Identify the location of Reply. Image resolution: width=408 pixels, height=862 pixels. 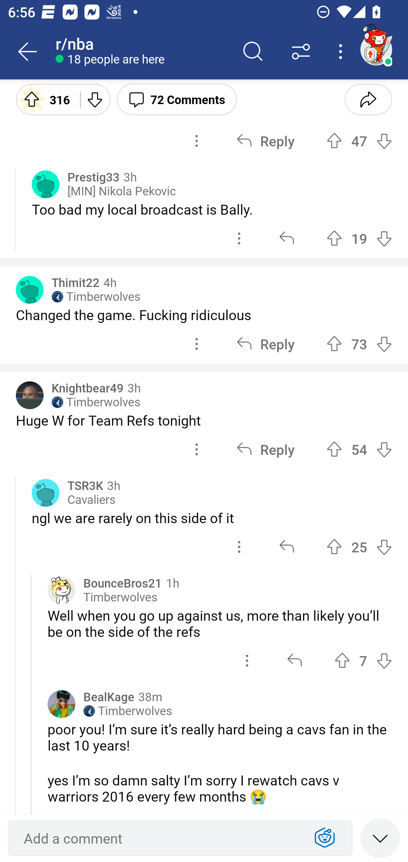
(265, 344).